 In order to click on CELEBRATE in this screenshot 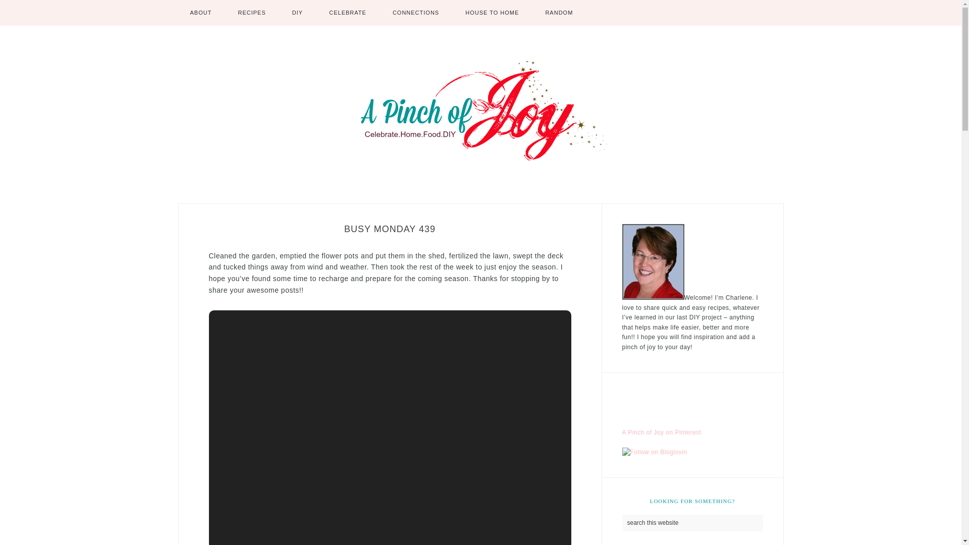, I will do `click(347, 13)`.